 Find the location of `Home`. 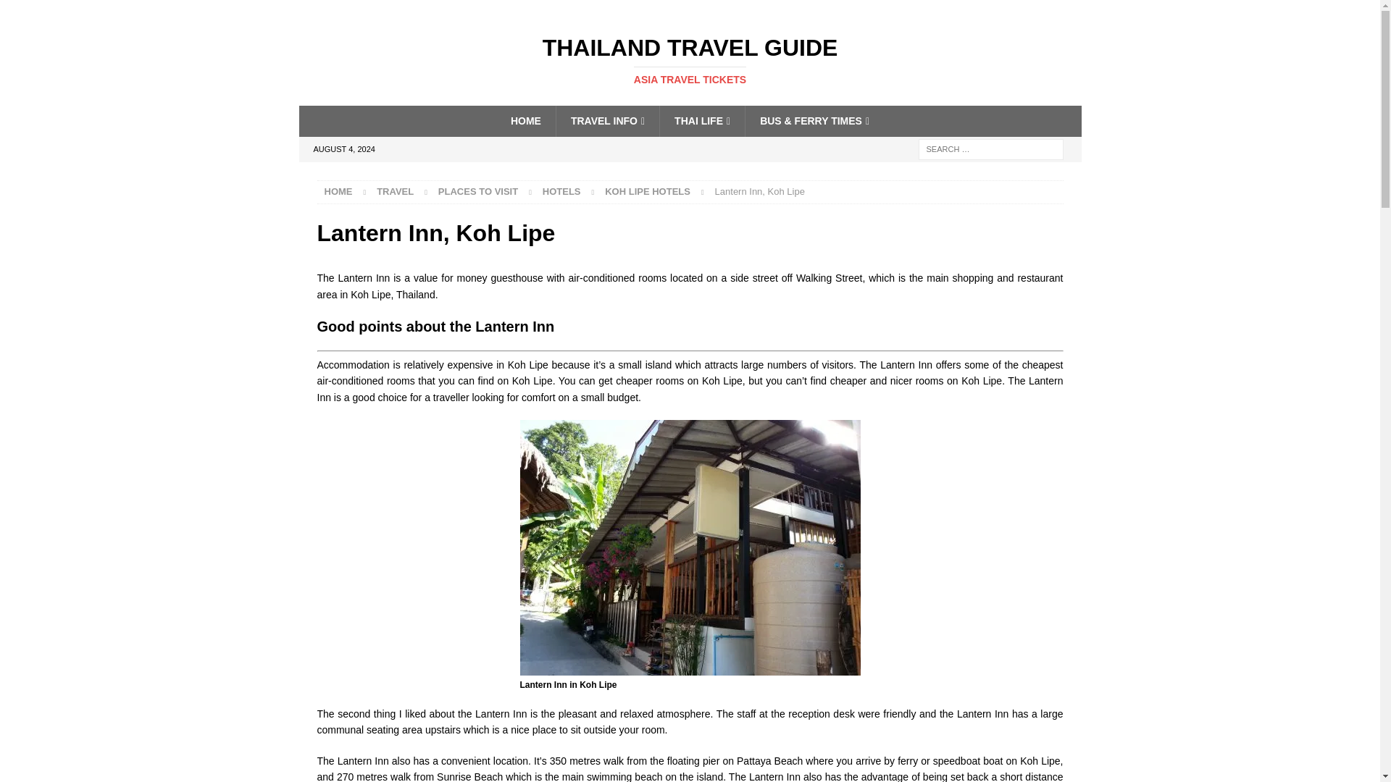

Home is located at coordinates (648, 191).